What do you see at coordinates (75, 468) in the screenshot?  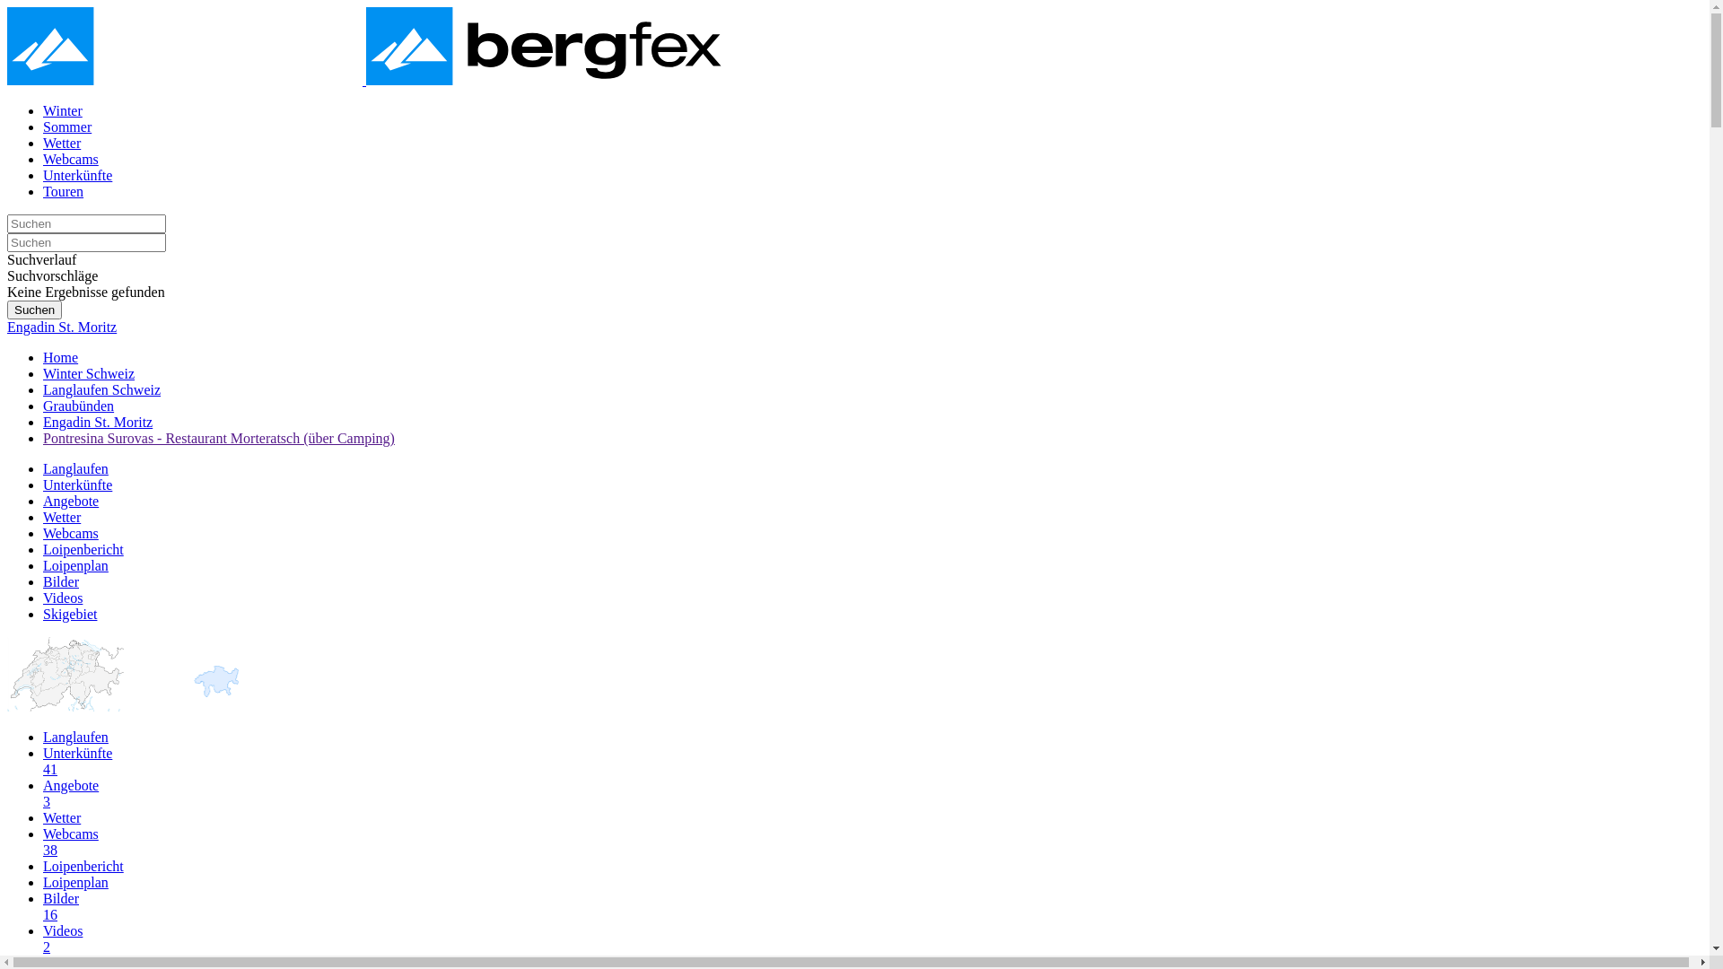 I see `Langlaufen` at bounding box center [75, 468].